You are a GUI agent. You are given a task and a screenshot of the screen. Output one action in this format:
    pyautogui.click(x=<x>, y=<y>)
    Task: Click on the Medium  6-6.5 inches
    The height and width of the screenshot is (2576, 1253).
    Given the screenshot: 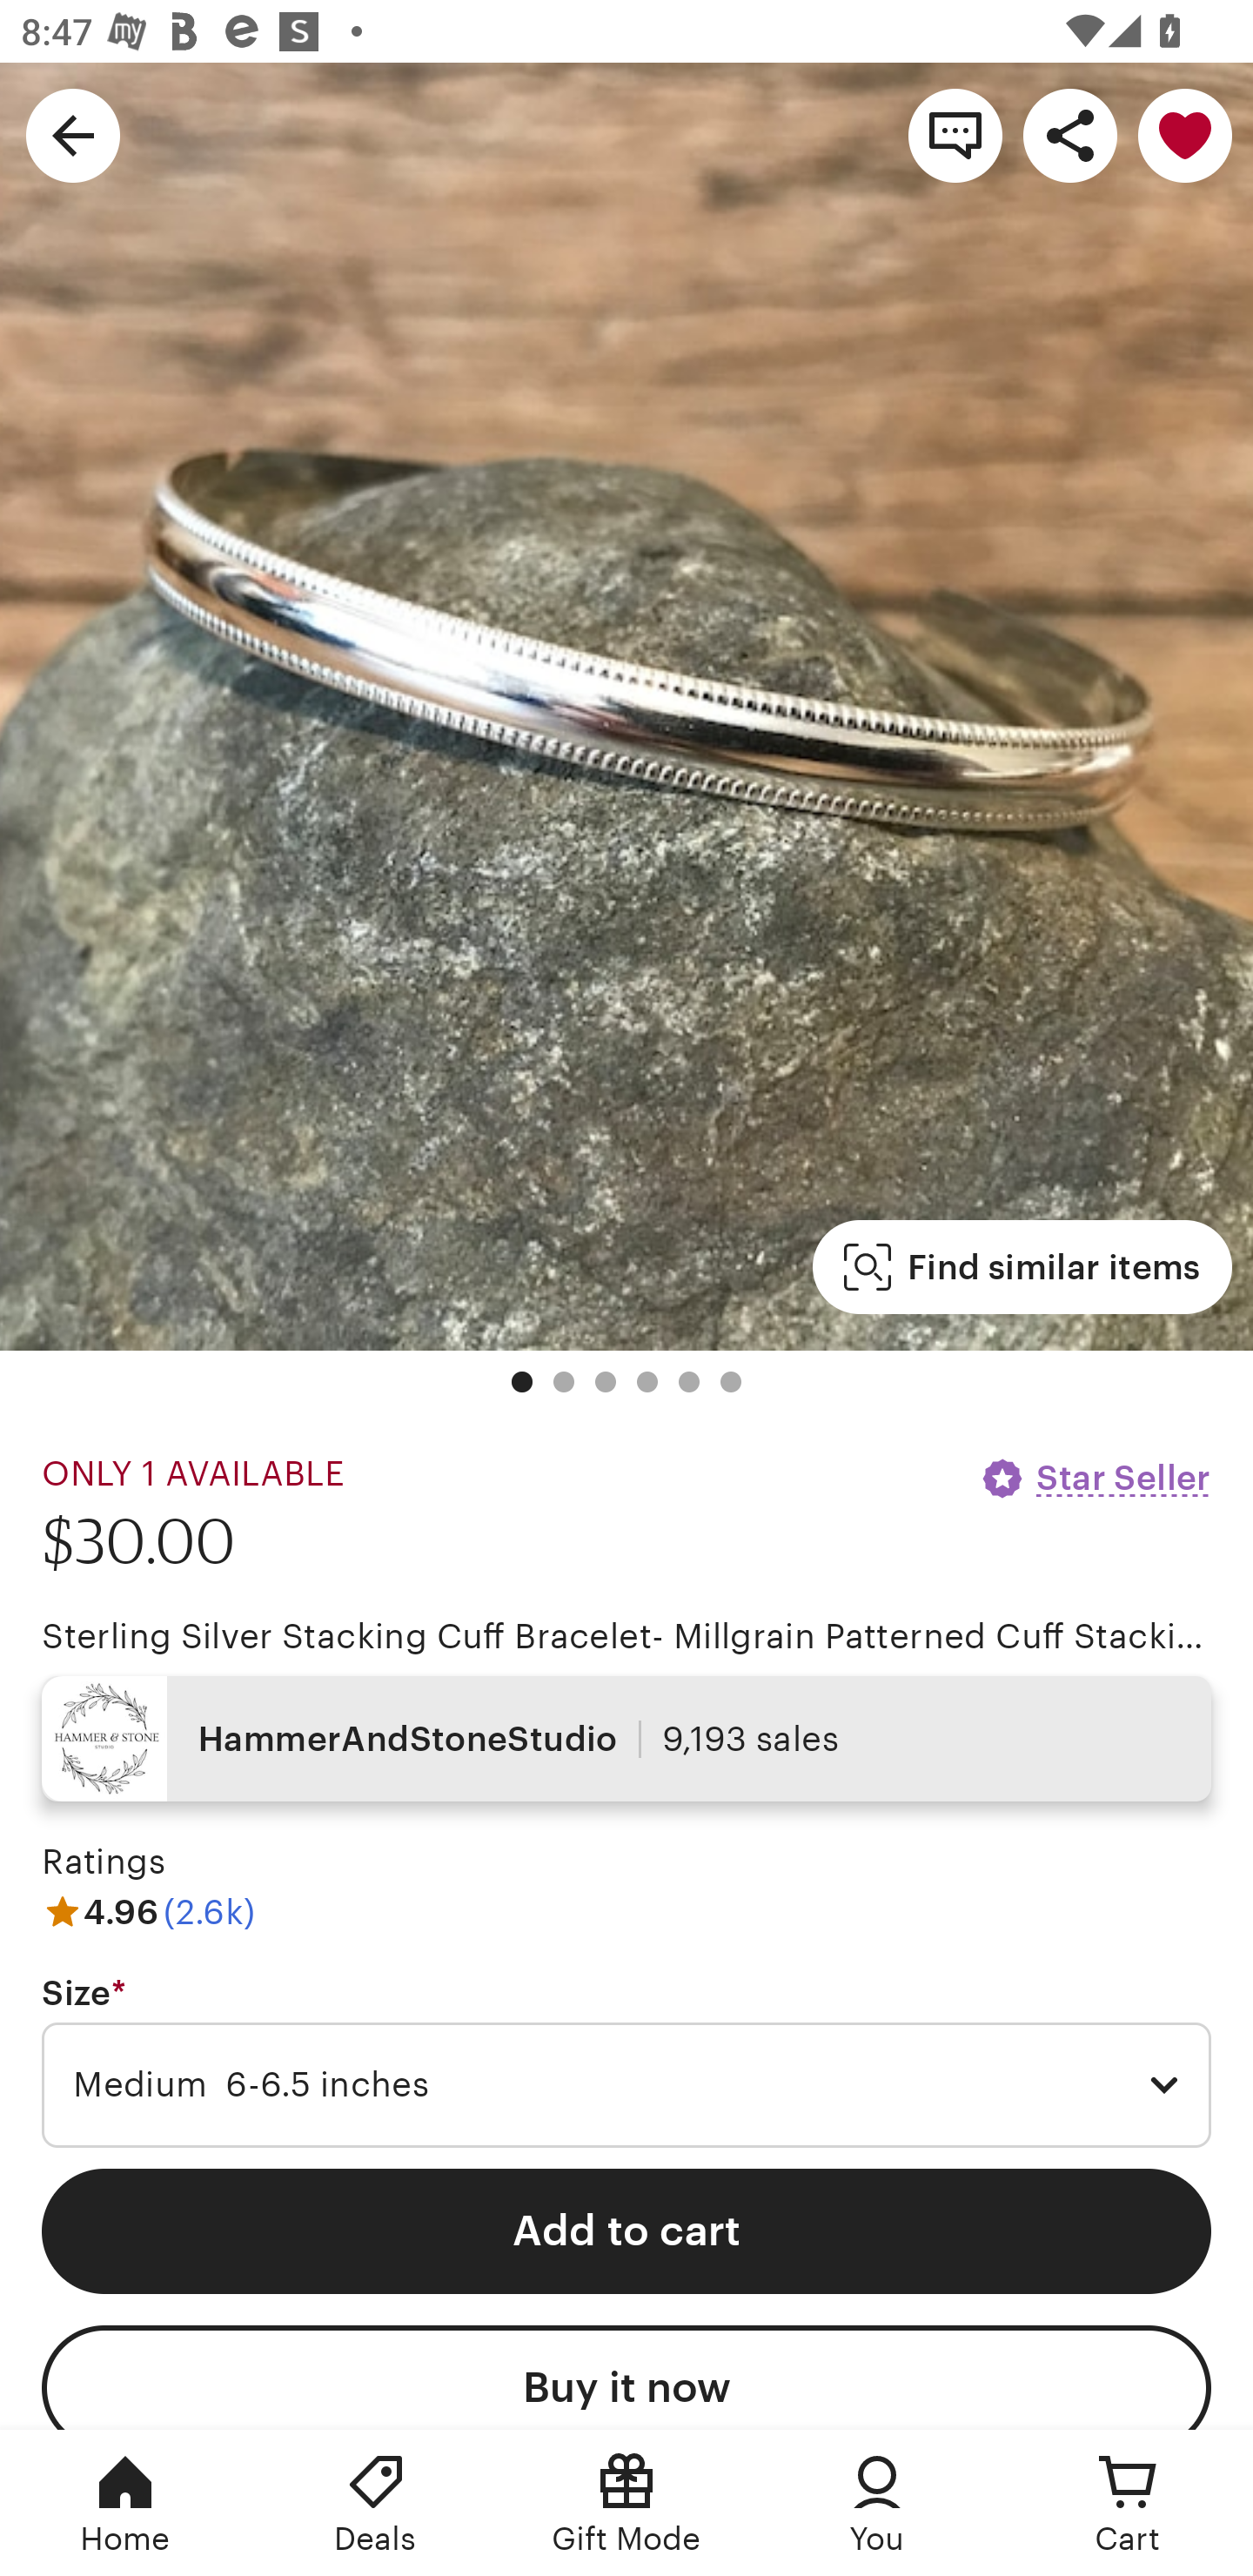 What is the action you would take?
    pyautogui.click(x=626, y=2085)
    